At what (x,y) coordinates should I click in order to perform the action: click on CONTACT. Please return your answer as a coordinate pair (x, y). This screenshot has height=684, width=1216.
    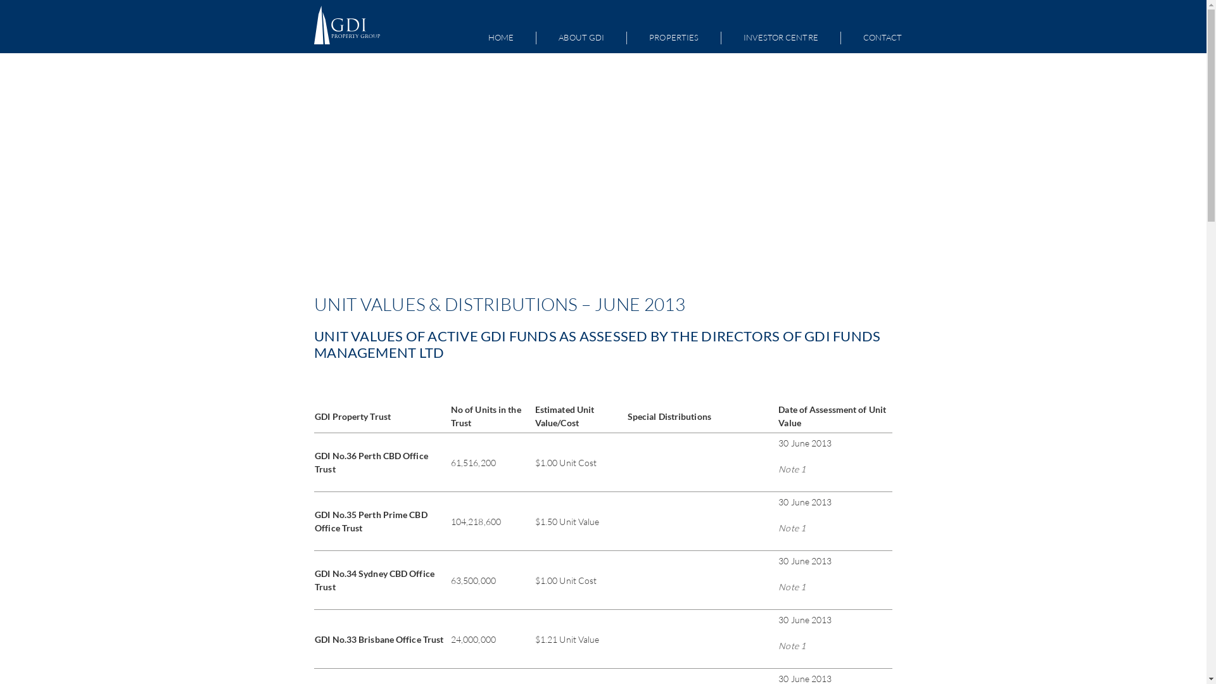
    Looking at the image, I should click on (883, 38).